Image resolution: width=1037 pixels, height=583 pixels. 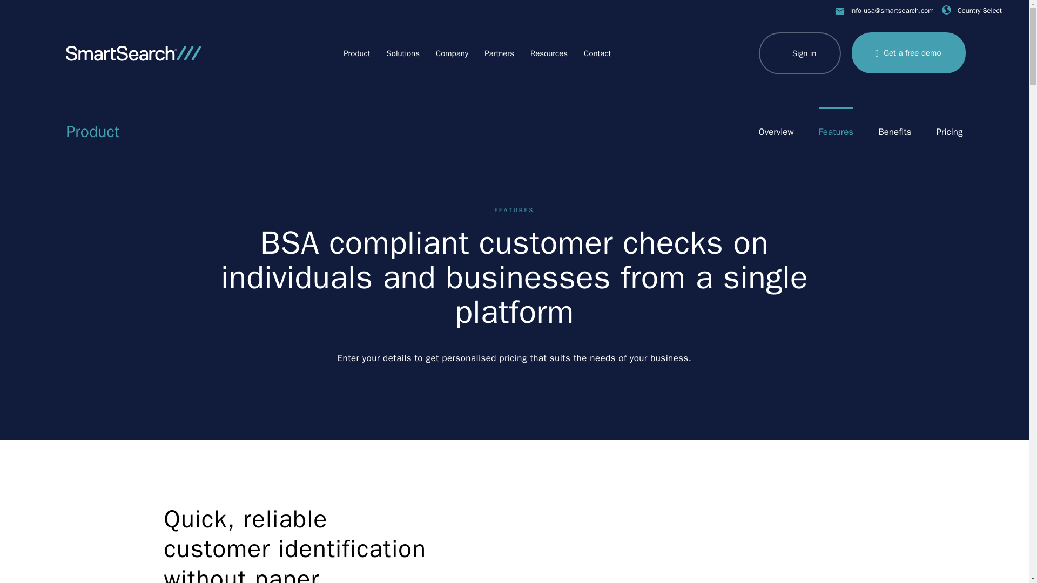 I want to click on Partners, so click(x=499, y=53).